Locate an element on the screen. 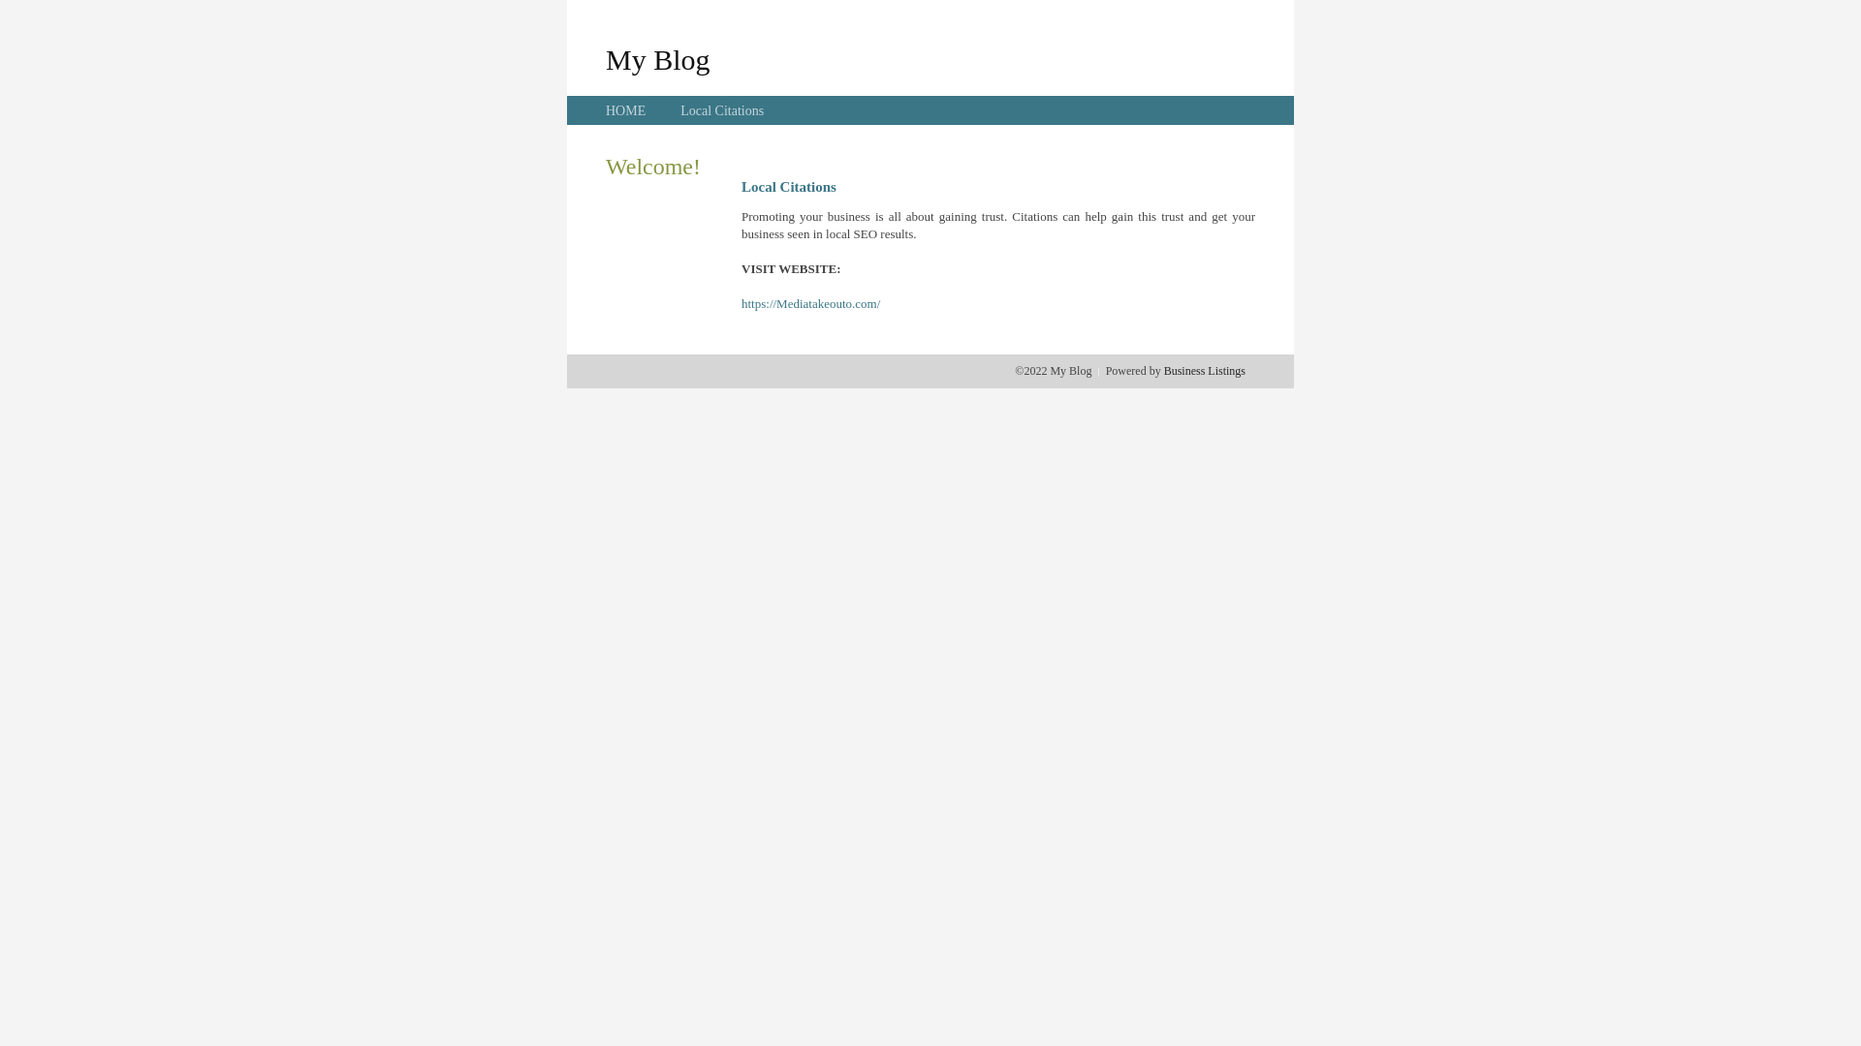 The width and height of the screenshot is (1861, 1046). HOME is located at coordinates (626, 110).